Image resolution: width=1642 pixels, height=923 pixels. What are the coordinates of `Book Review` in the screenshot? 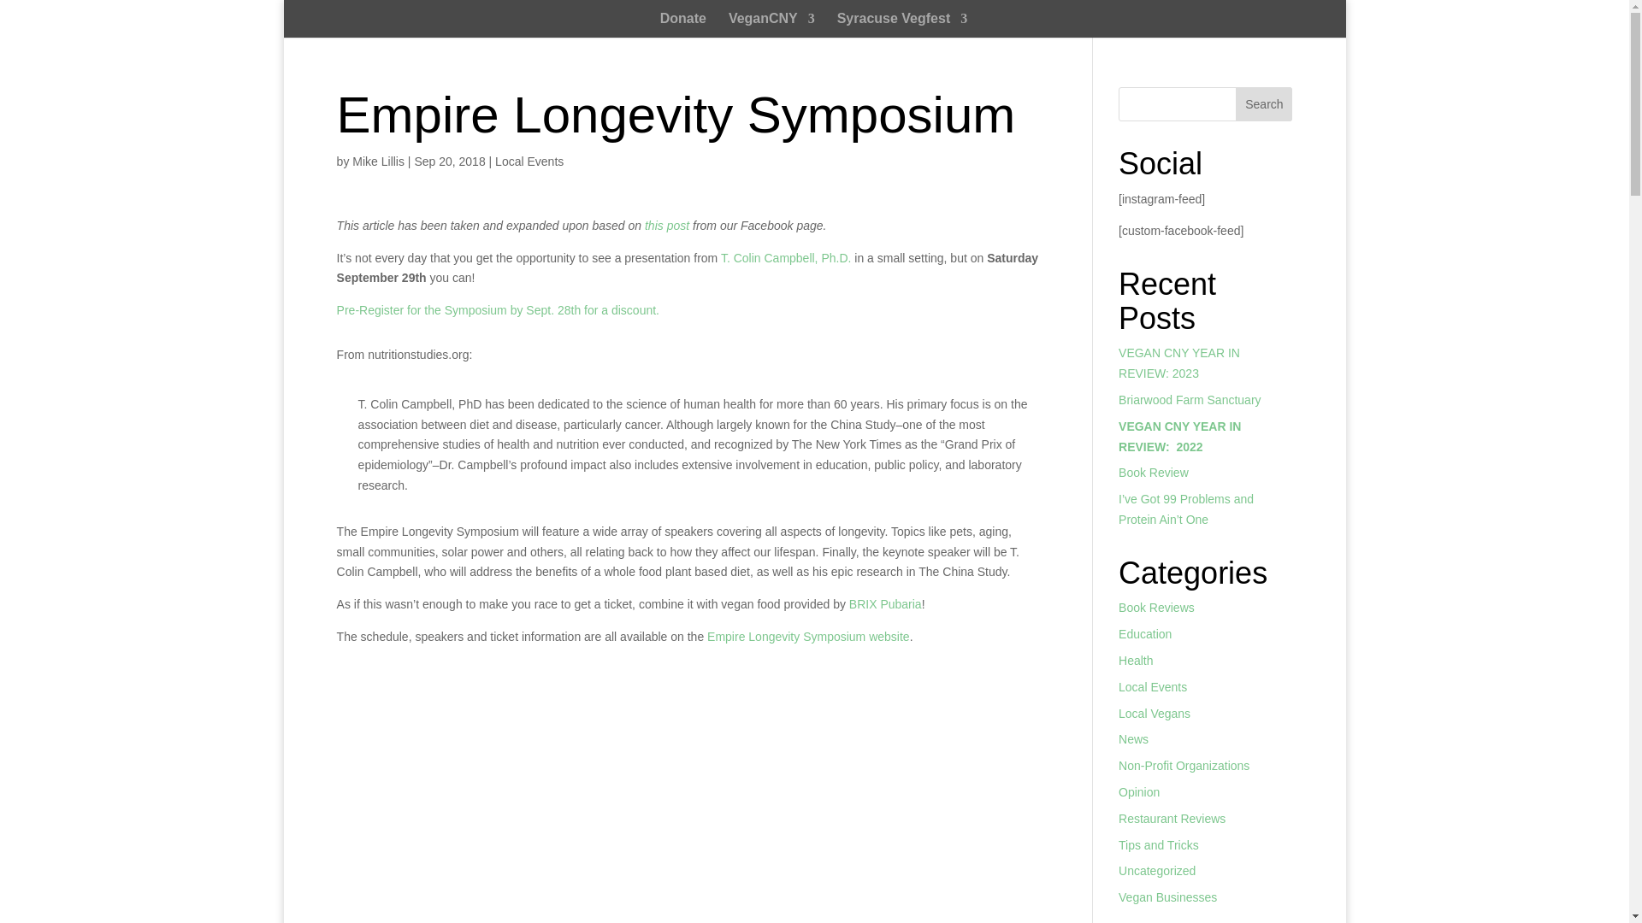 It's located at (1153, 472).